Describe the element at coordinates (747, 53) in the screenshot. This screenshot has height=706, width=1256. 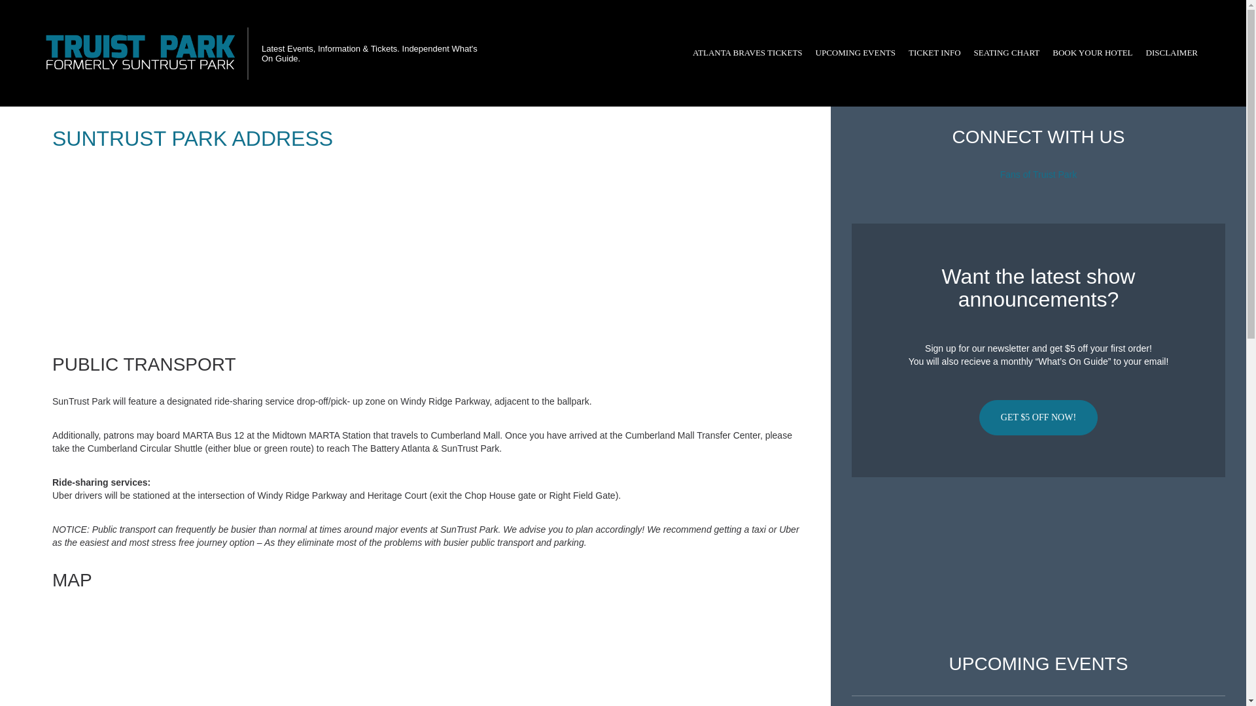
I see `ATLANTA BRAVES TICKETS` at that location.